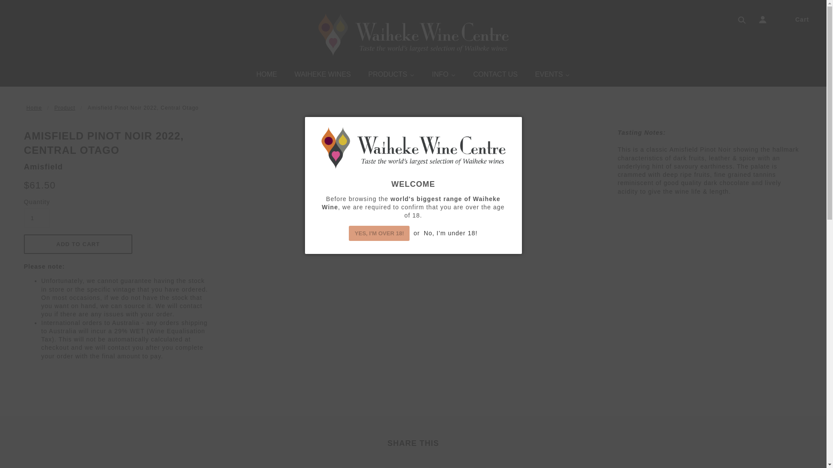 The height and width of the screenshot is (468, 833). I want to click on HOME, so click(266, 75).